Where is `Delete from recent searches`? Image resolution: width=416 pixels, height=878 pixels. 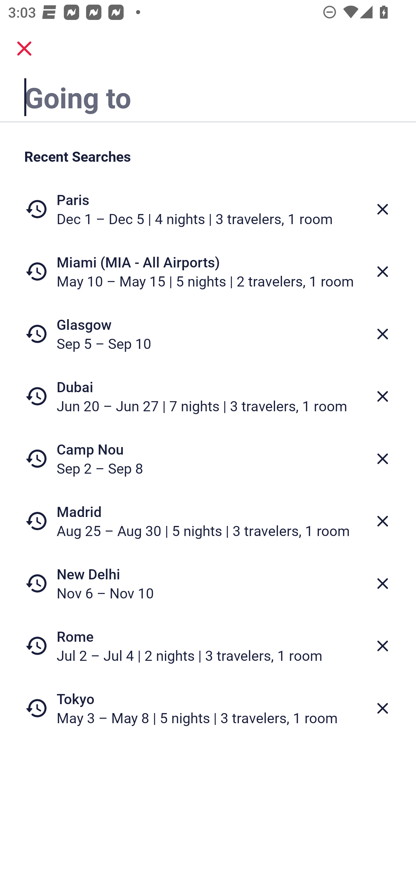 Delete from recent searches is located at coordinates (382, 271).